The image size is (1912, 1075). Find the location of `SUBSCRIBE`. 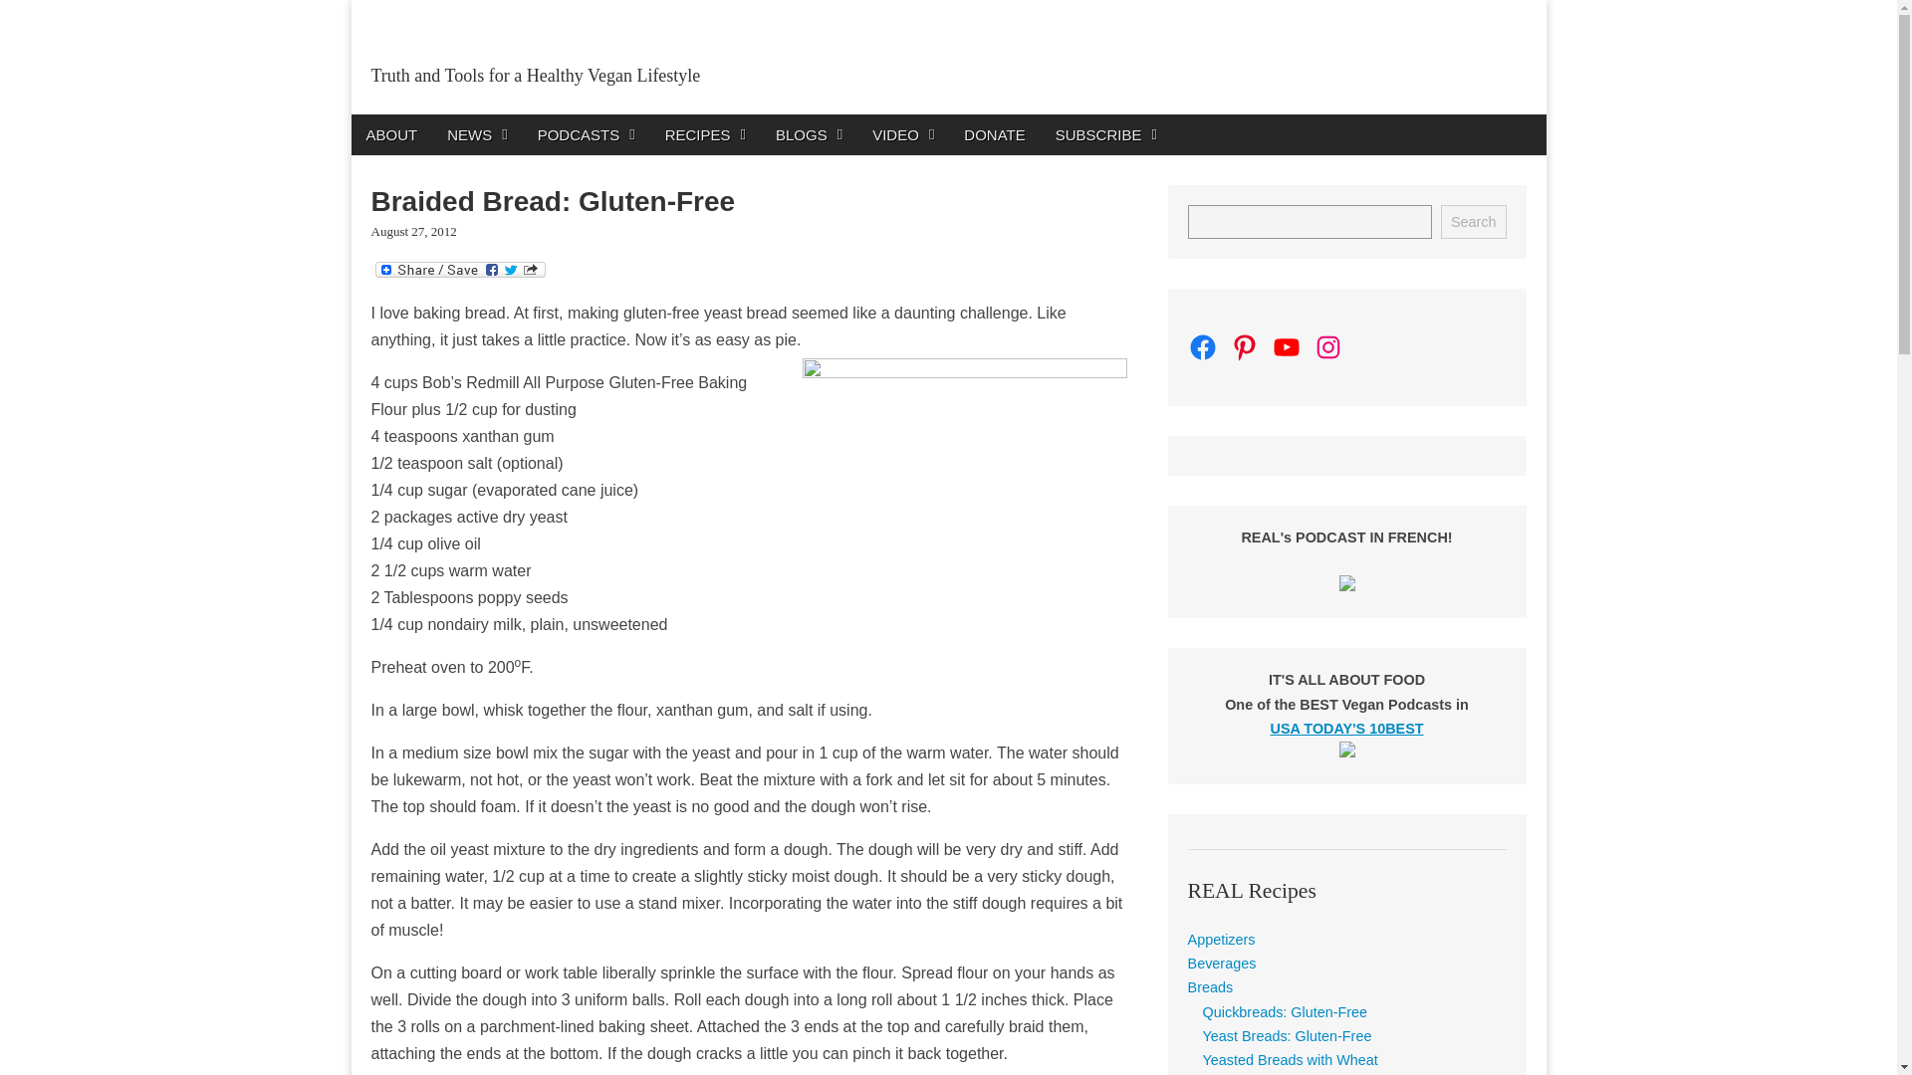

SUBSCRIBE is located at coordinates (1105, 133).